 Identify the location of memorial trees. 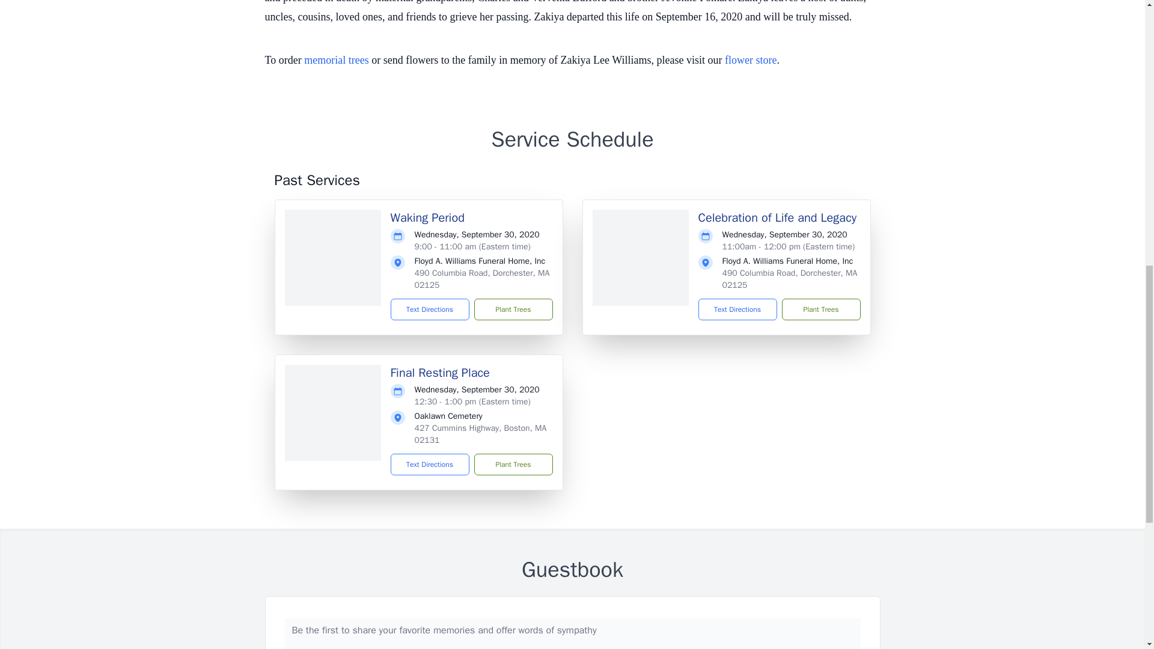
(336, 60).